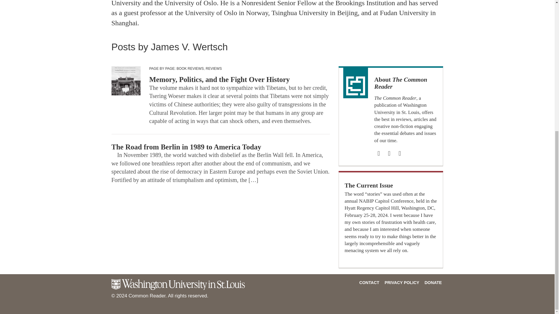 This screenshot has width=559, height=314. Describe the element at coordinates (402, 283) in the screenshot. I see `PRIVACY POLICY` at that location.